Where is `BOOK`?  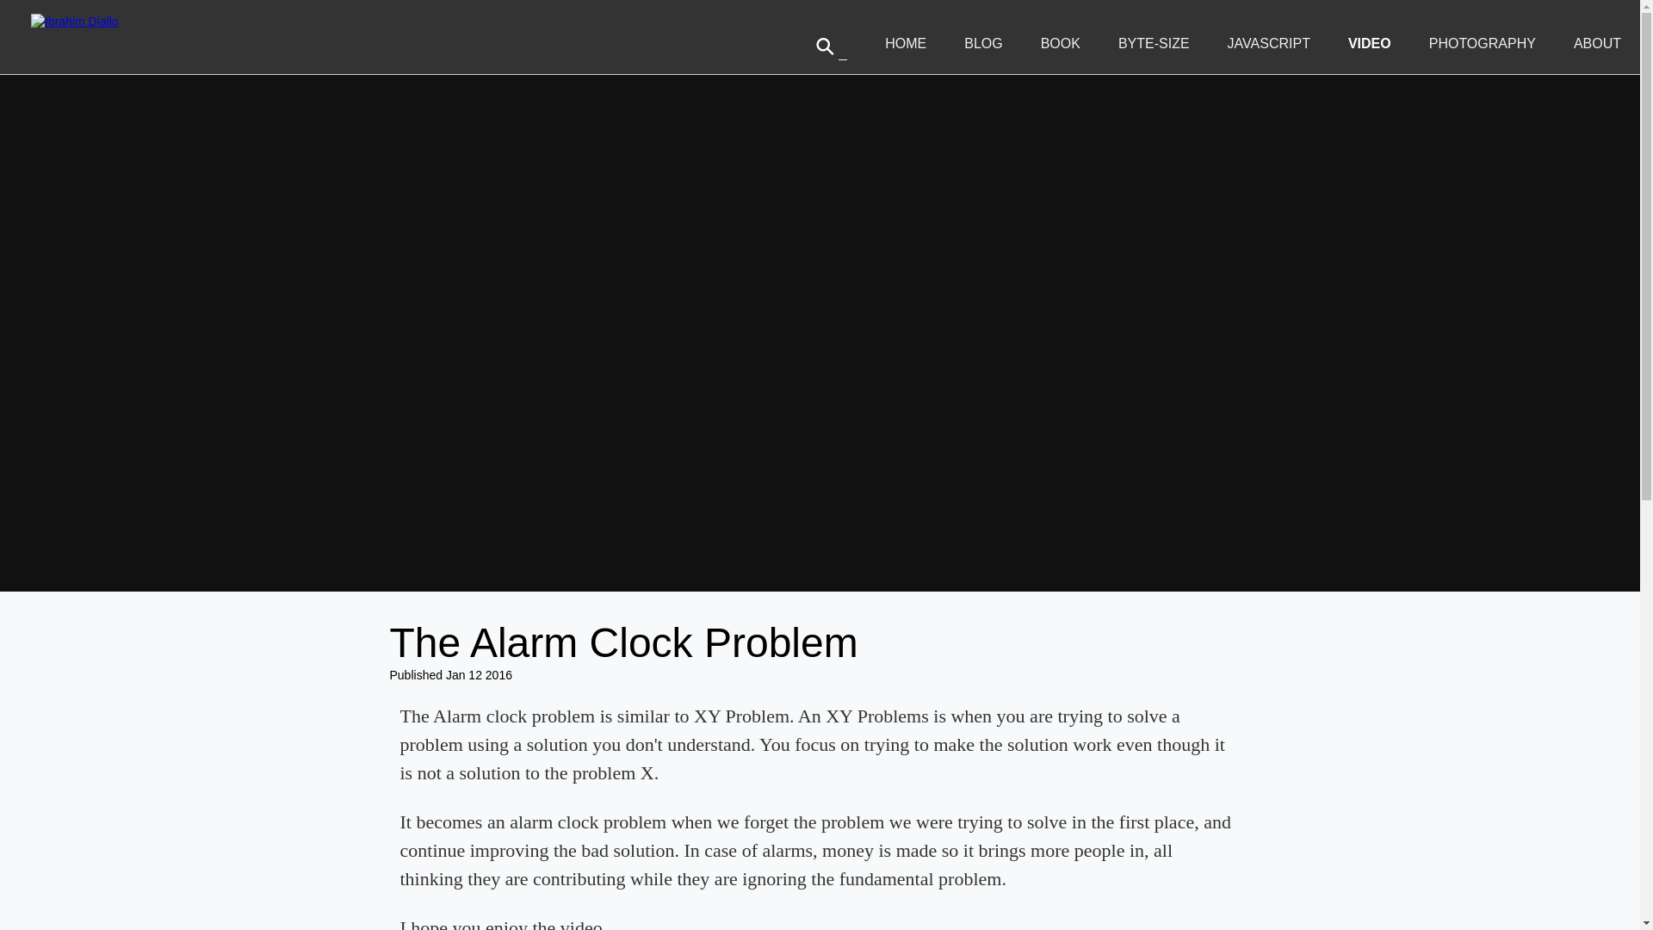 BOOK is located at coordinates (1061, 43).